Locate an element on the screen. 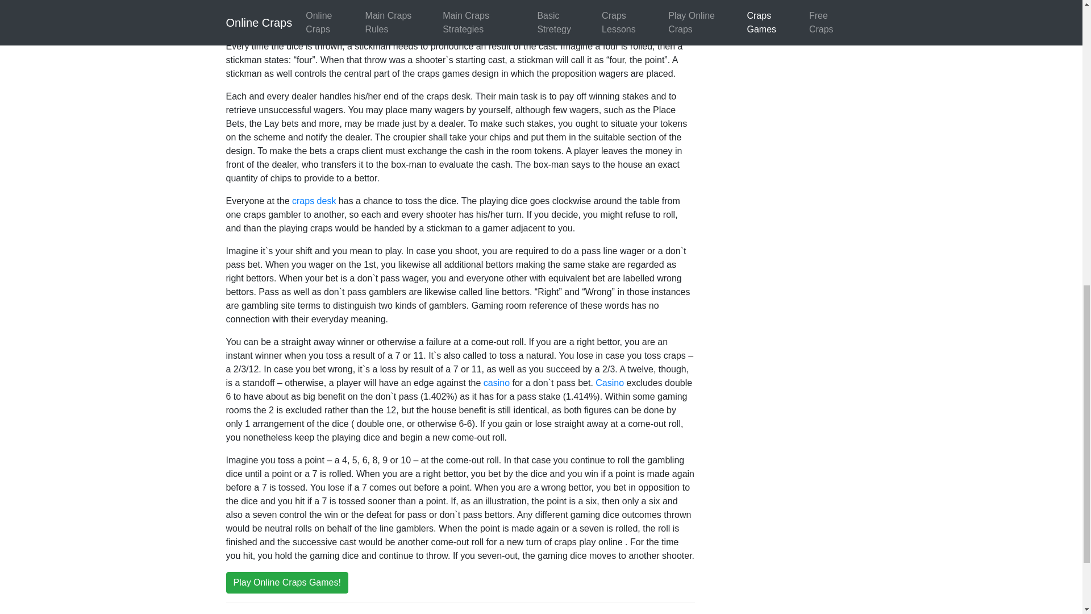  Casino is located at coordinates (609, 383).